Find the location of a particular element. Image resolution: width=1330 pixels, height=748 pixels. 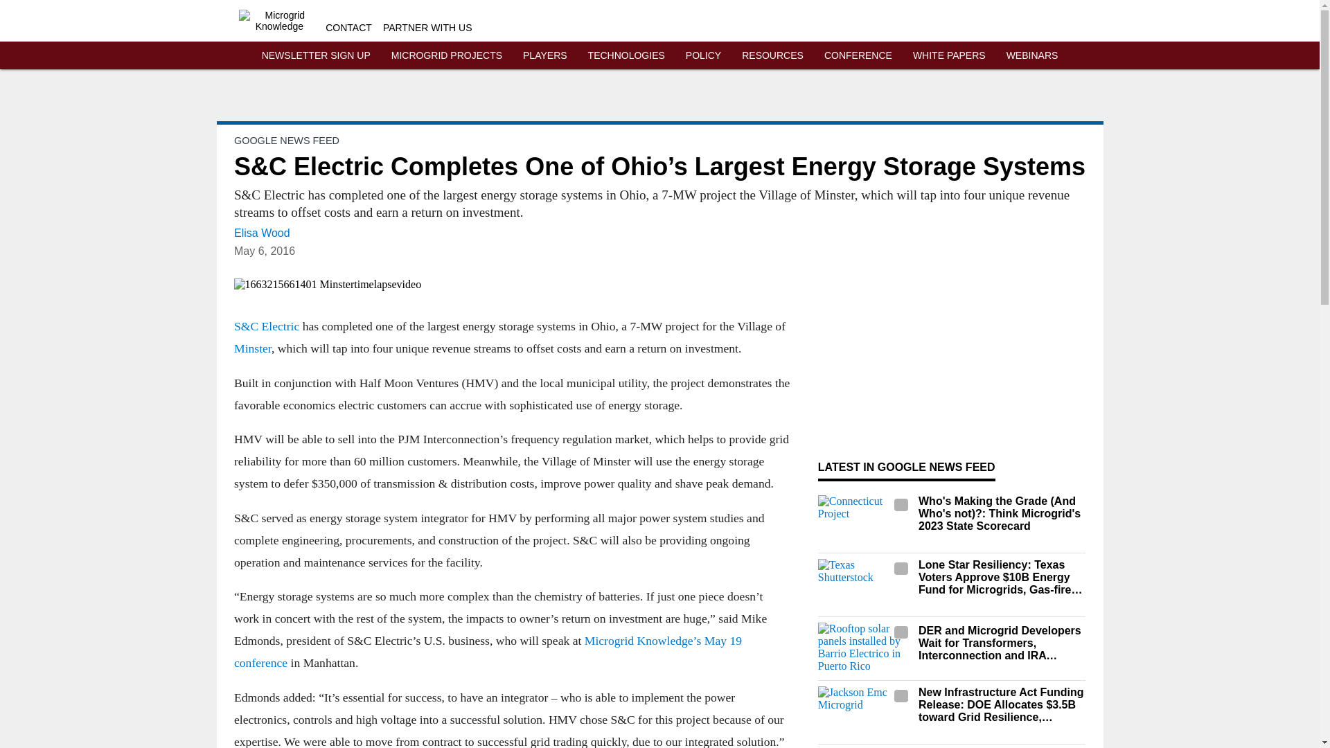

PARTNER WITH US is located at coordinates (427, 28).